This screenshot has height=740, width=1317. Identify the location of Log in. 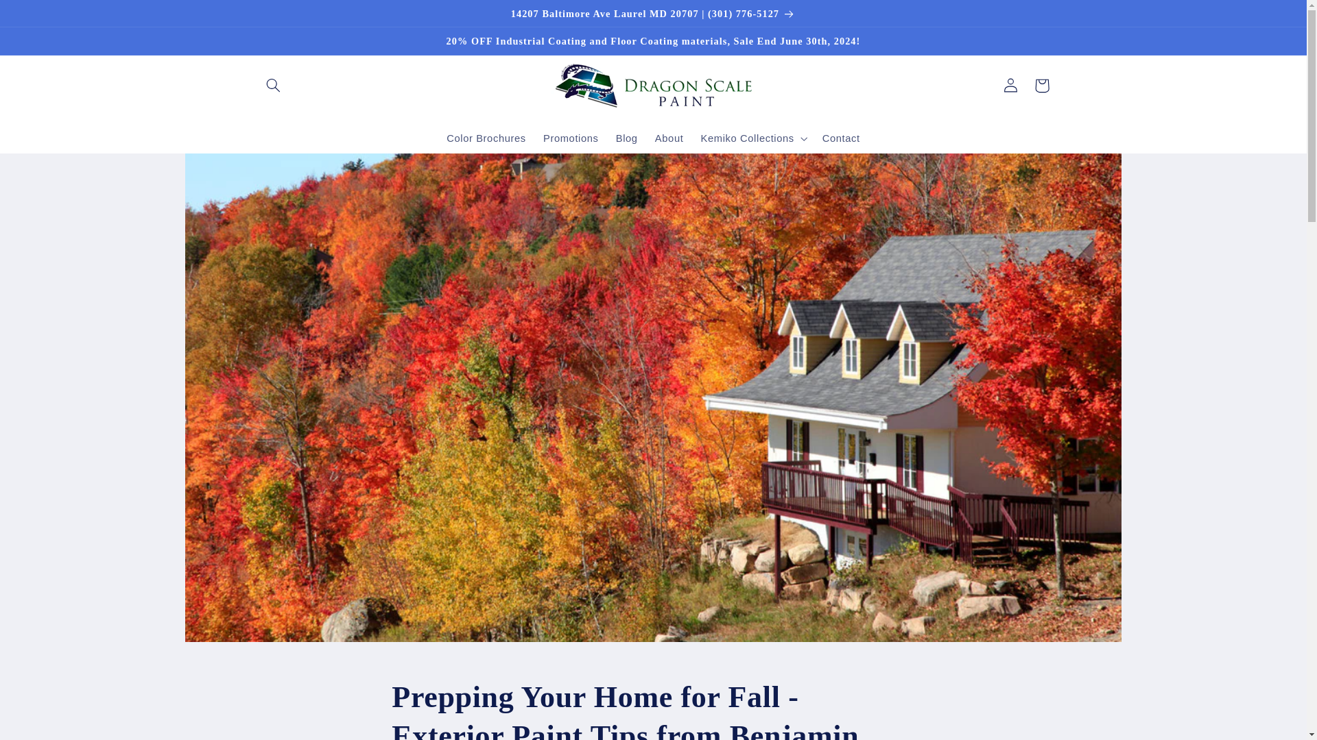
(1010, 85).